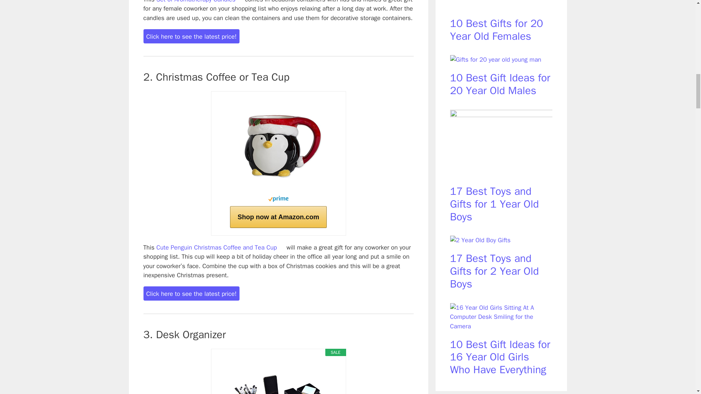 The image size is (701, 394). Describe the element at coordinates (196, 1) in the screenshot. I see `Set of Aromatherapy Candles` at that location.